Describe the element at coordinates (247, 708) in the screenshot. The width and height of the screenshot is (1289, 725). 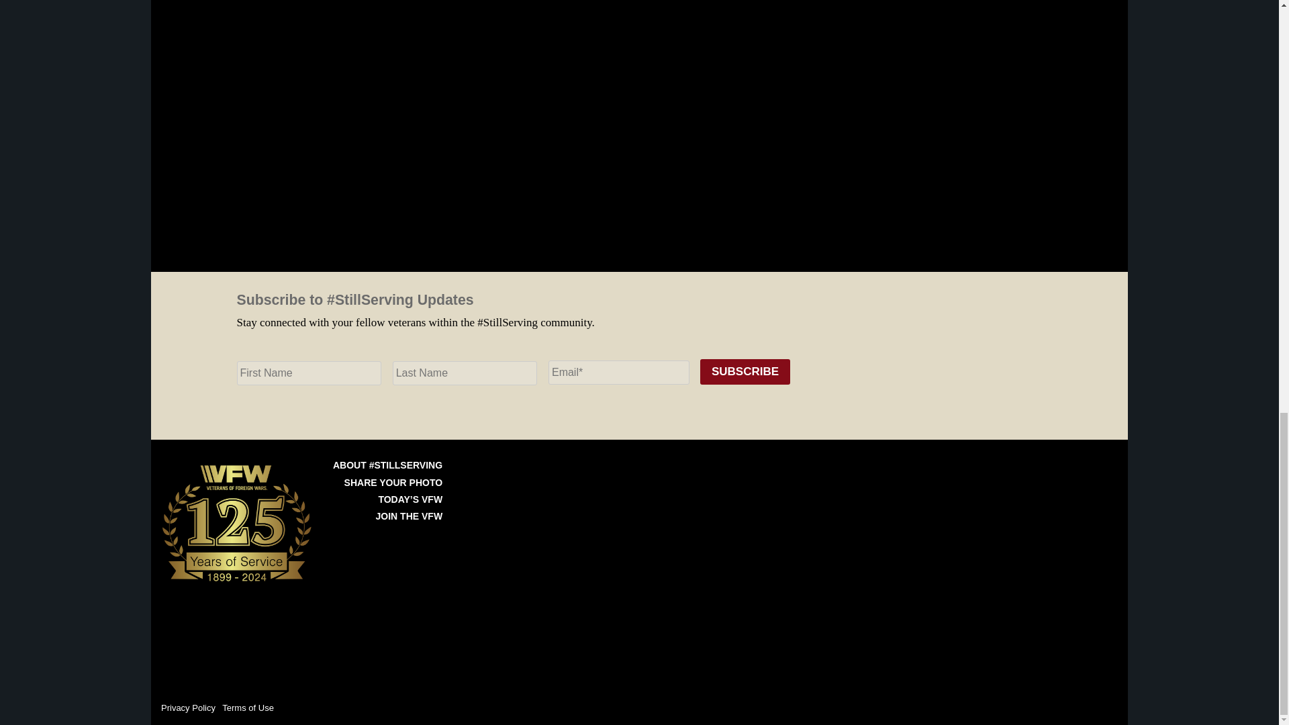
I see `Terms of Use` at that location.